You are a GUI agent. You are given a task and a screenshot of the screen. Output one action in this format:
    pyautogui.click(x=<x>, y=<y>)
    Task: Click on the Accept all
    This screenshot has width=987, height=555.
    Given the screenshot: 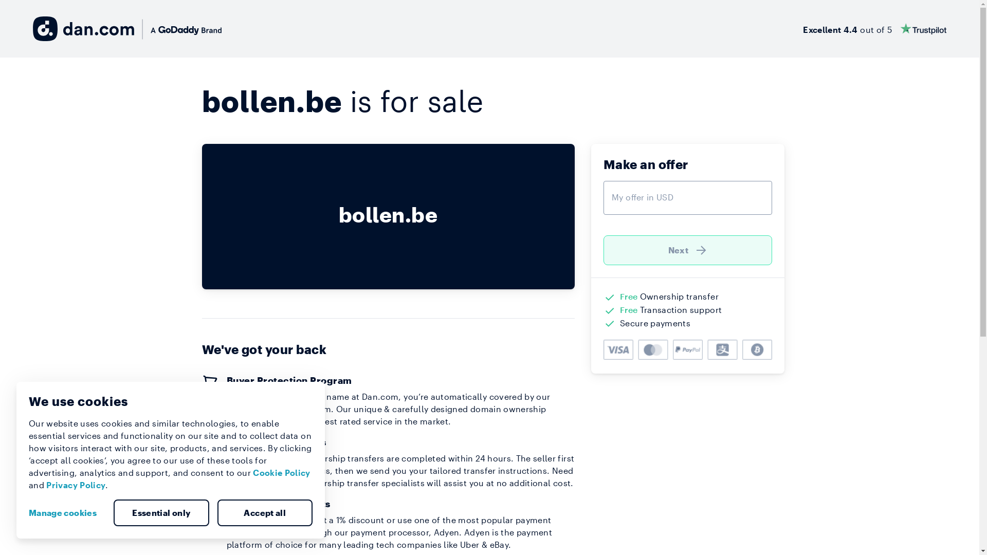 What is the action you would take?
    pyautogui.click(x=265, y=513)
    